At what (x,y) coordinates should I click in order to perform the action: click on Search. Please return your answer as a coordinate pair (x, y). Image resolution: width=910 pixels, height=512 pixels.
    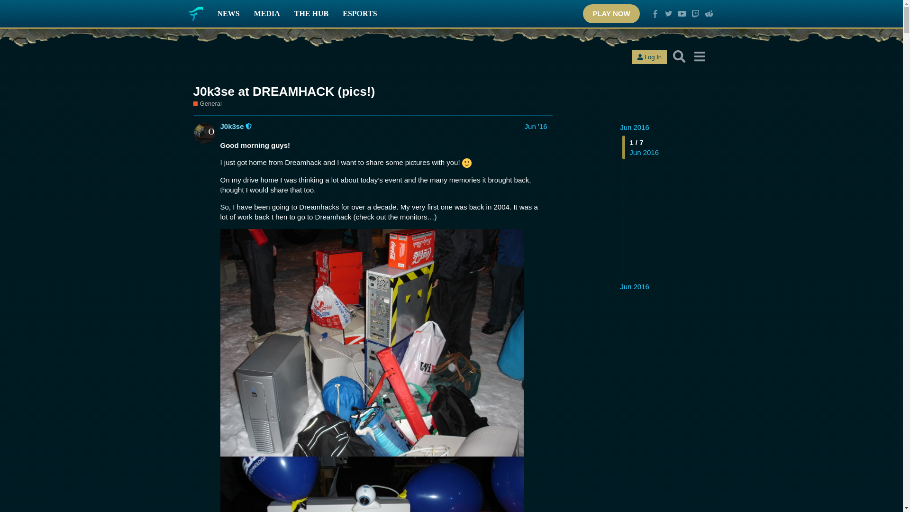
    Looking at the image, I should click on (679, 56).